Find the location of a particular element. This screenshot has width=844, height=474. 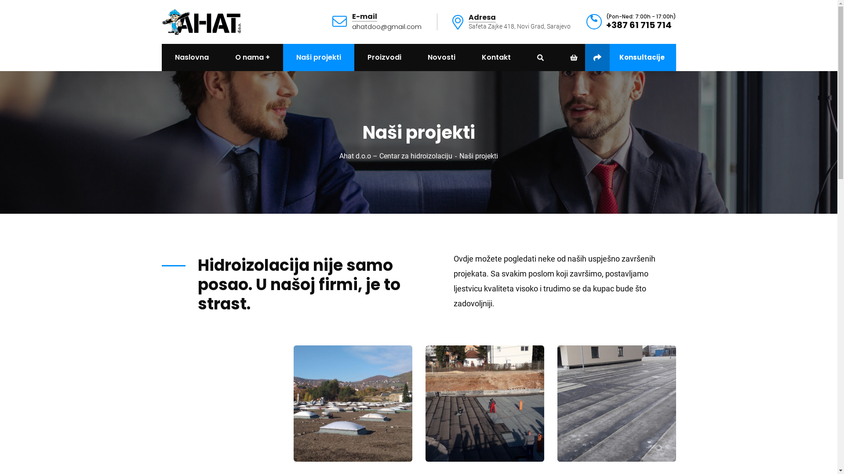

Kontakt is located at coordinates (496, 57).